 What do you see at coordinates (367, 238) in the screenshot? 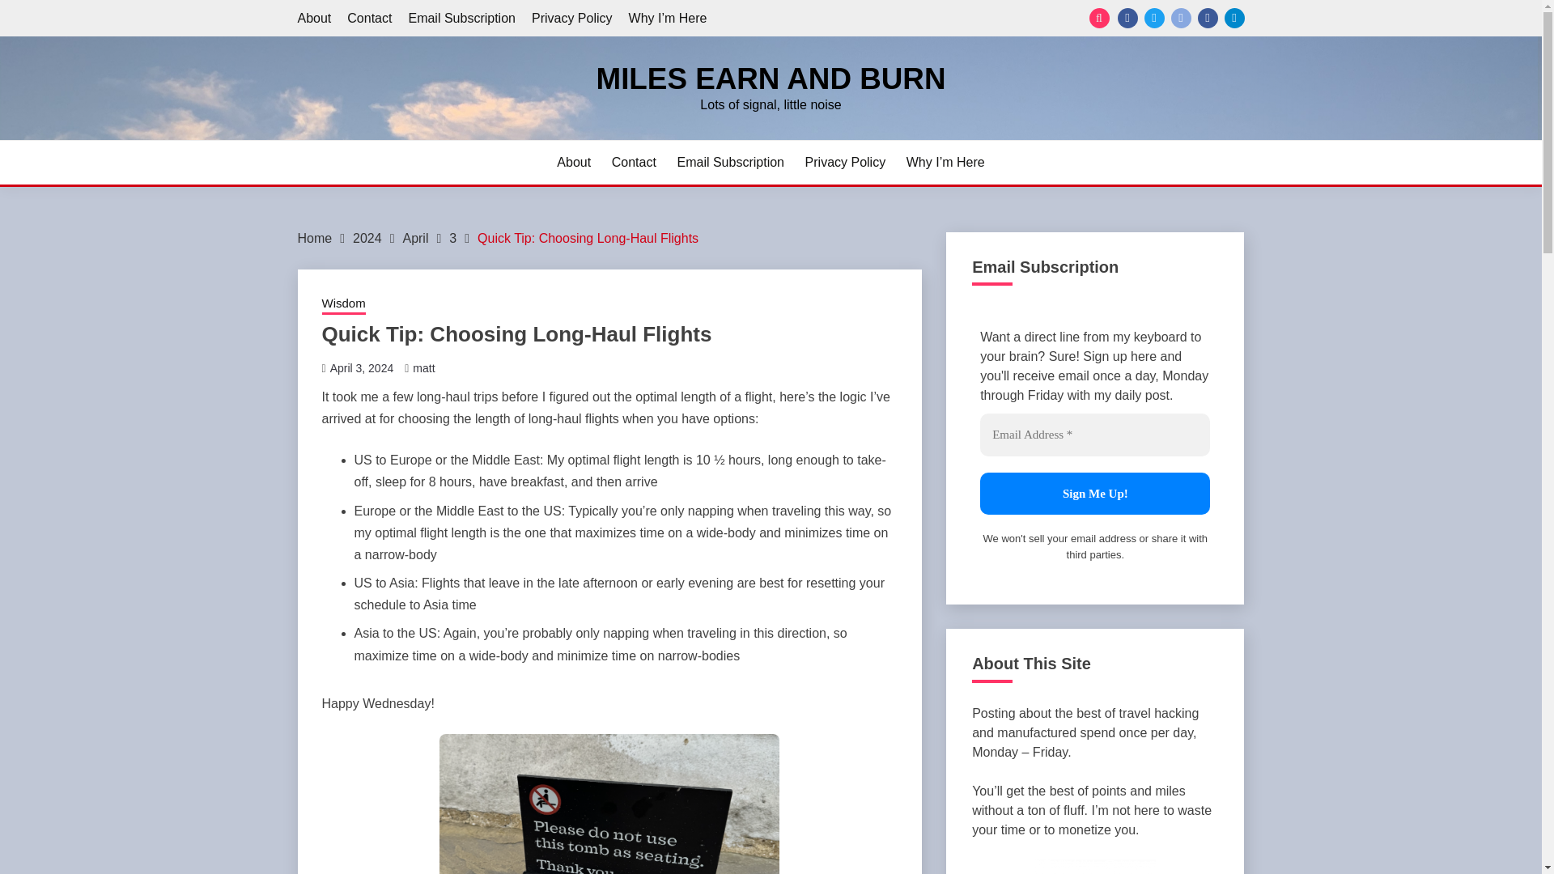
I see `2024` at bounding box center [367, 238].